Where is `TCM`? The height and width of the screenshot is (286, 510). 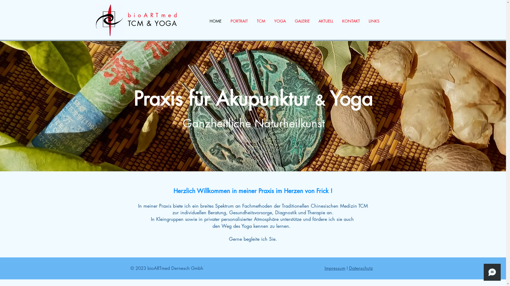 TCM is located at coordinates (260, 21).